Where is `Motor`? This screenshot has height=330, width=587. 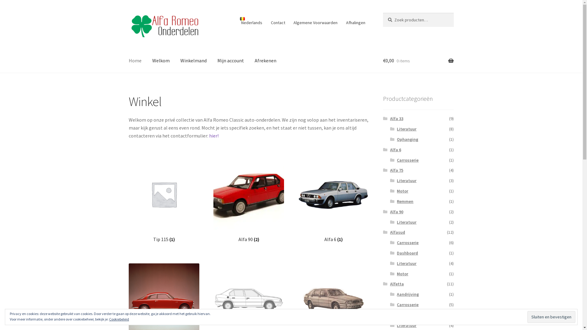
Motor is located at coordinates (402, 274).